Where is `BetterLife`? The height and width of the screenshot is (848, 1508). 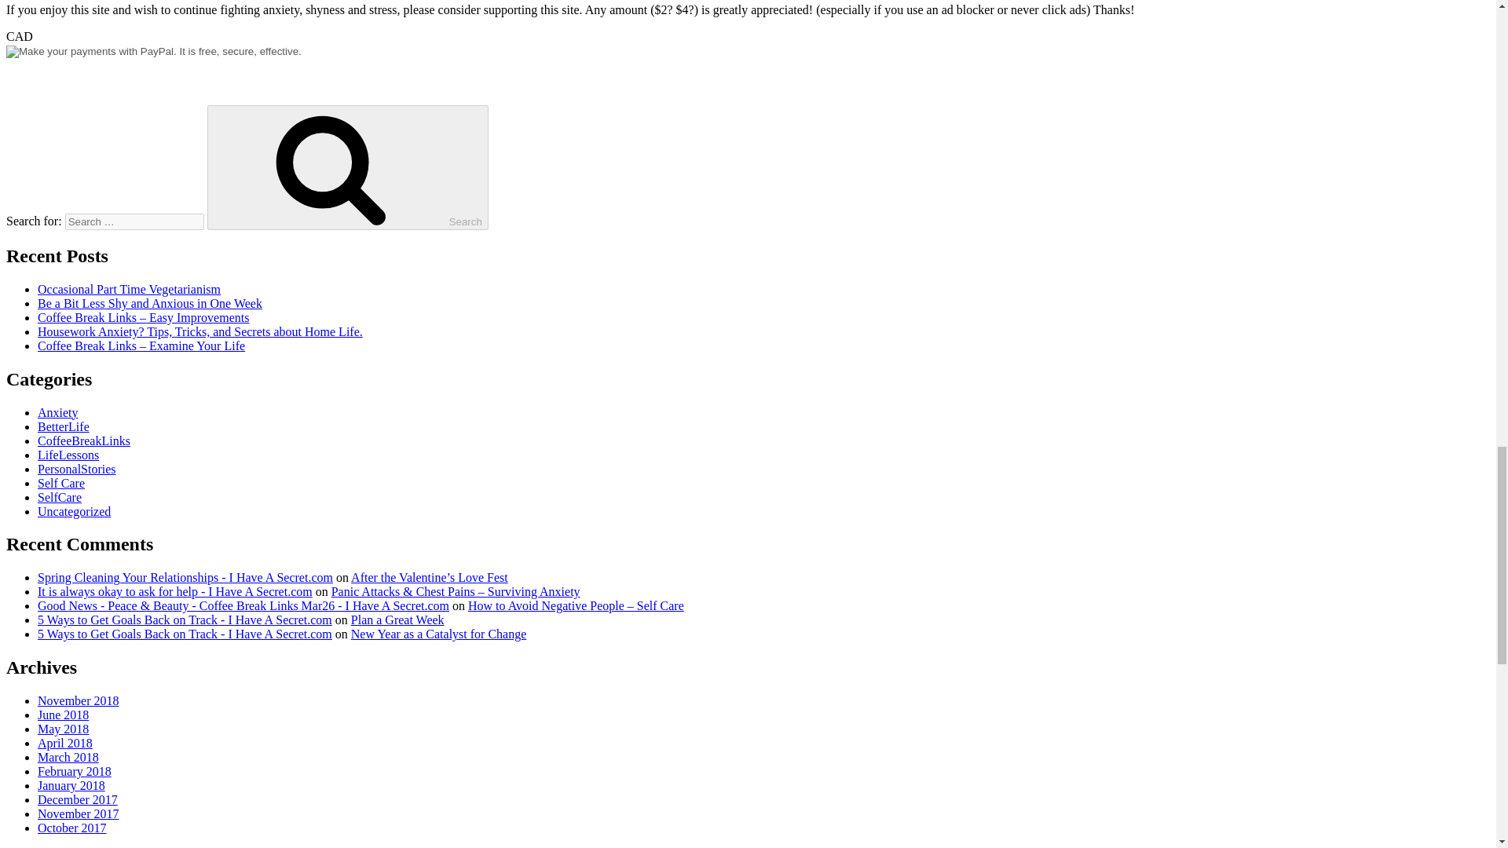 BetterLife is located at coordinates (63, 426).